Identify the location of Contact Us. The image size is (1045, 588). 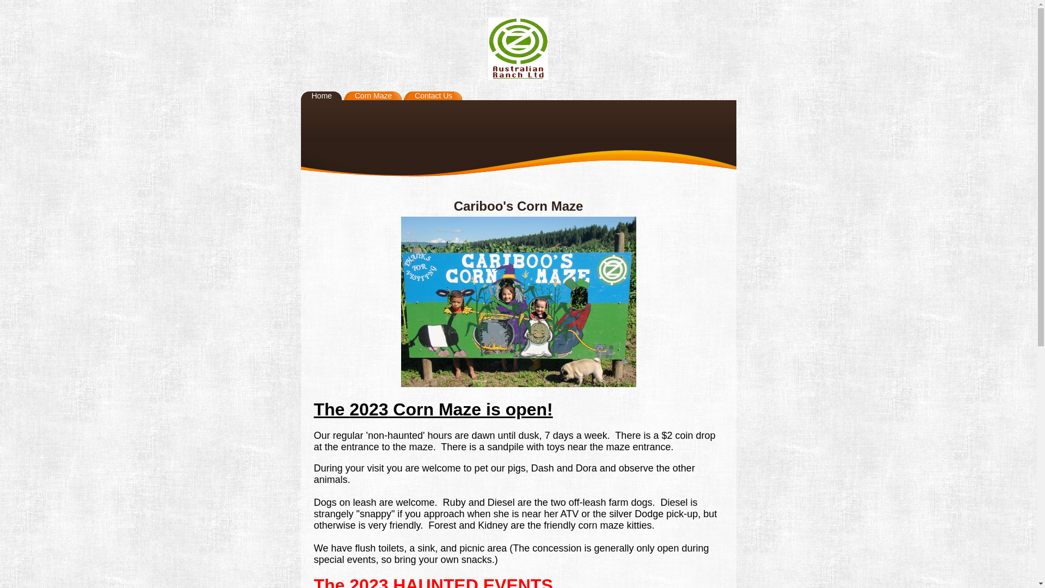
(439, 96).